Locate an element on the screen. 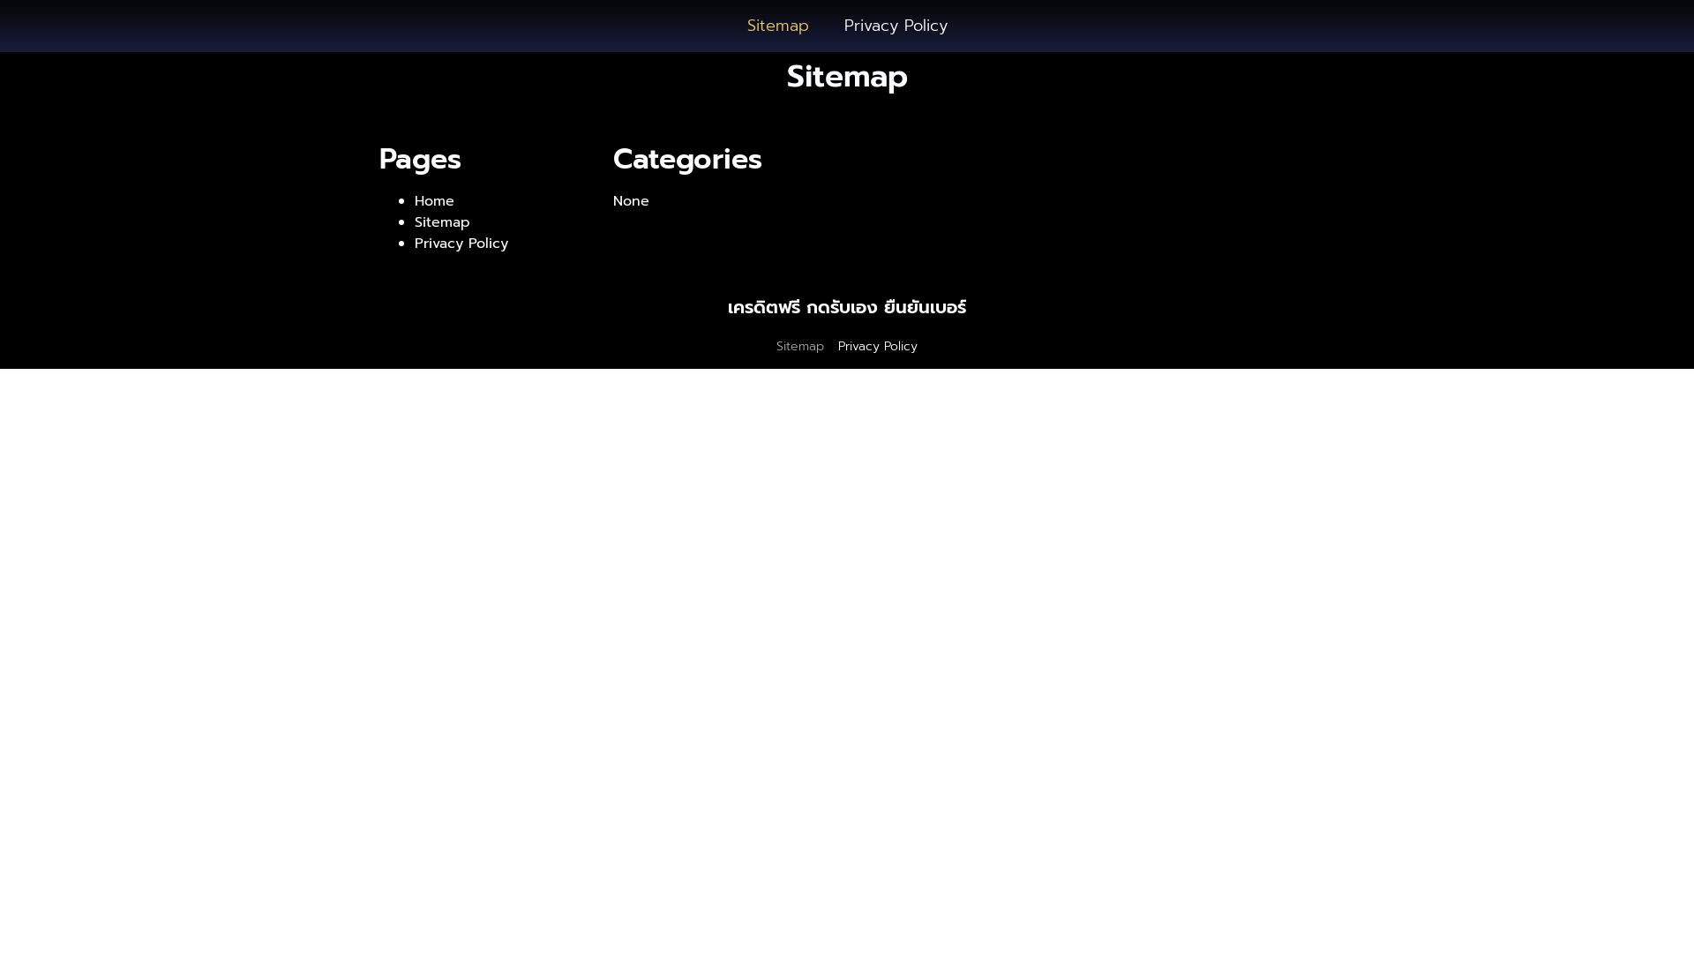  Sitemap is located at coordinates (443, 222).